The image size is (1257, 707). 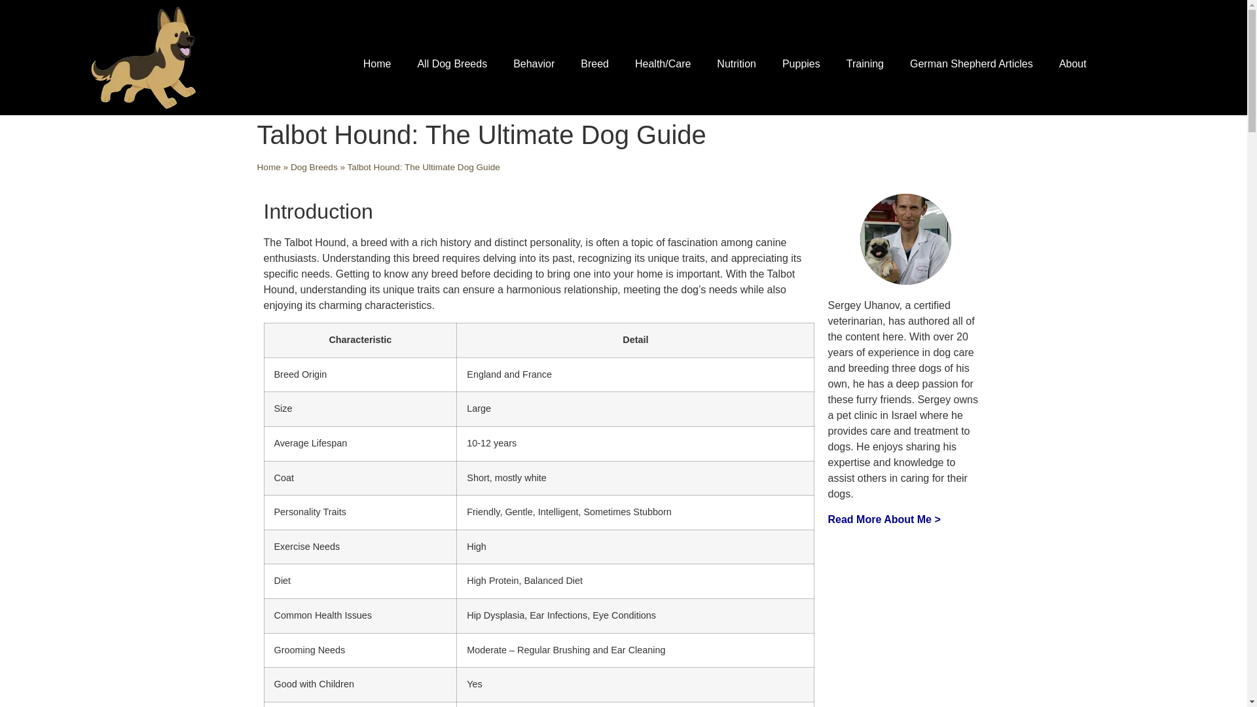 I want to click on All Dog Breeds, so click(x=452, y=63).